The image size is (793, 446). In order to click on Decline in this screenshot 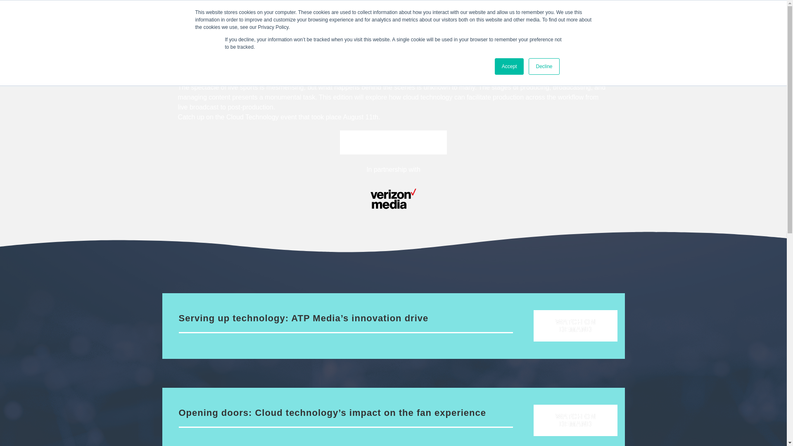, I will do `click(544, 66)`.